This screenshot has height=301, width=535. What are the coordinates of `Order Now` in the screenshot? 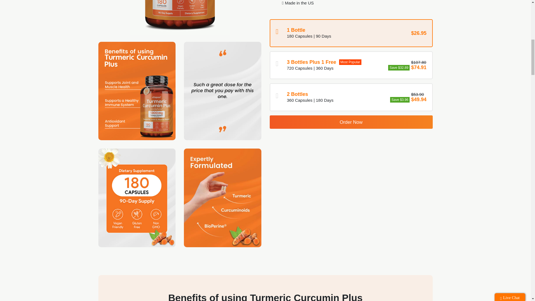 It's located at (351, 122).